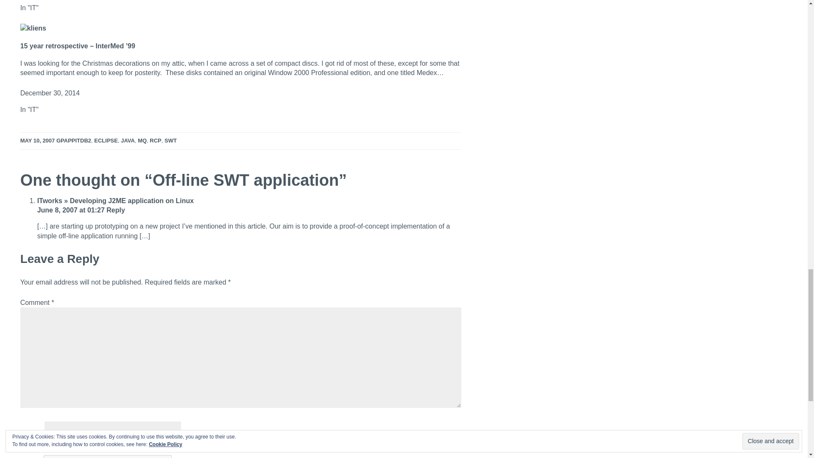 The height and width of the screenshot is (458, 814). What do you see at coordinates (128, 141) in the screenshot?
I see `JAVA` at bounding box center [128, 141].